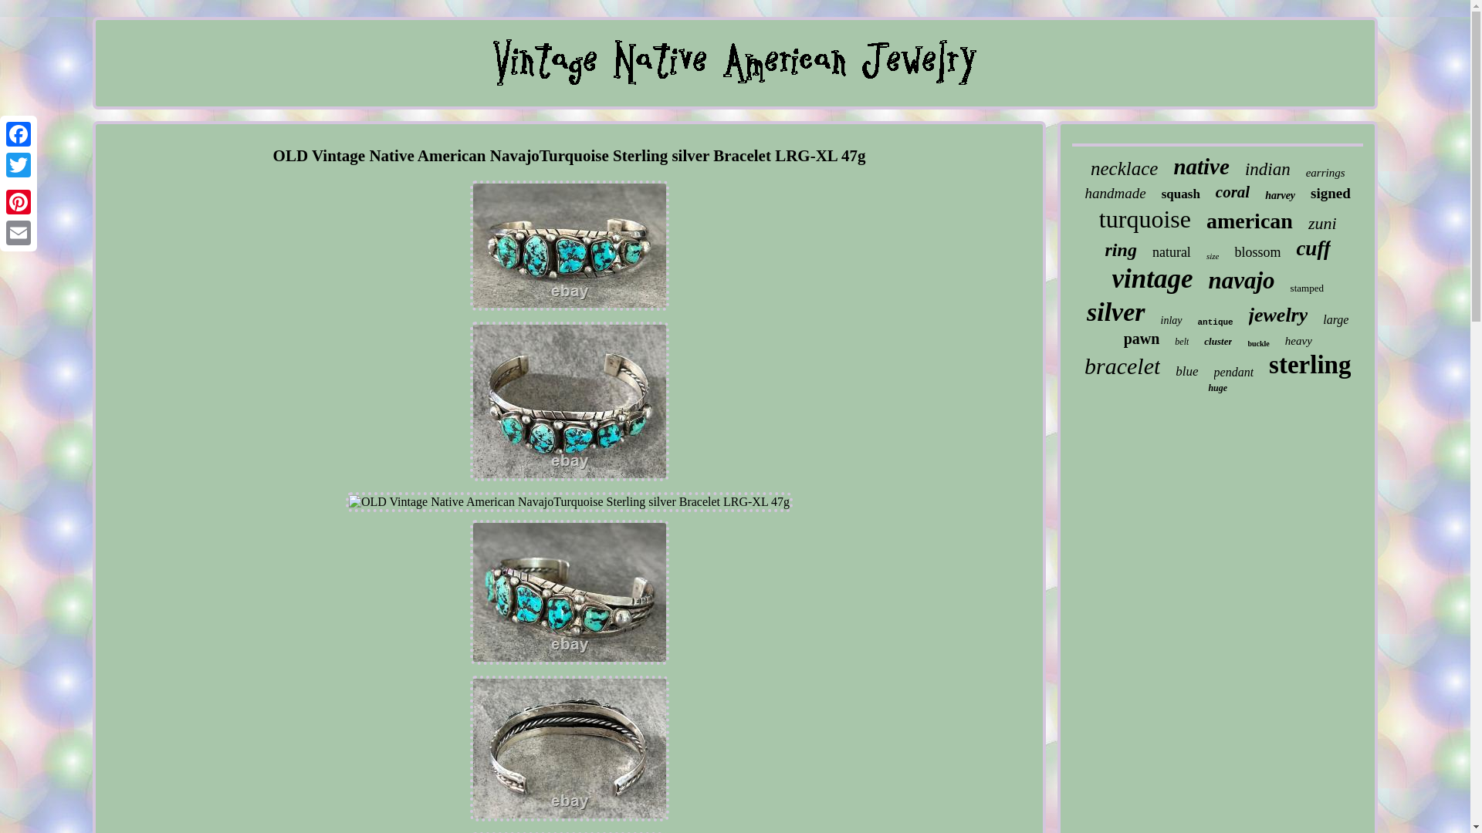  I want to click on signed, so click(1330, 193).